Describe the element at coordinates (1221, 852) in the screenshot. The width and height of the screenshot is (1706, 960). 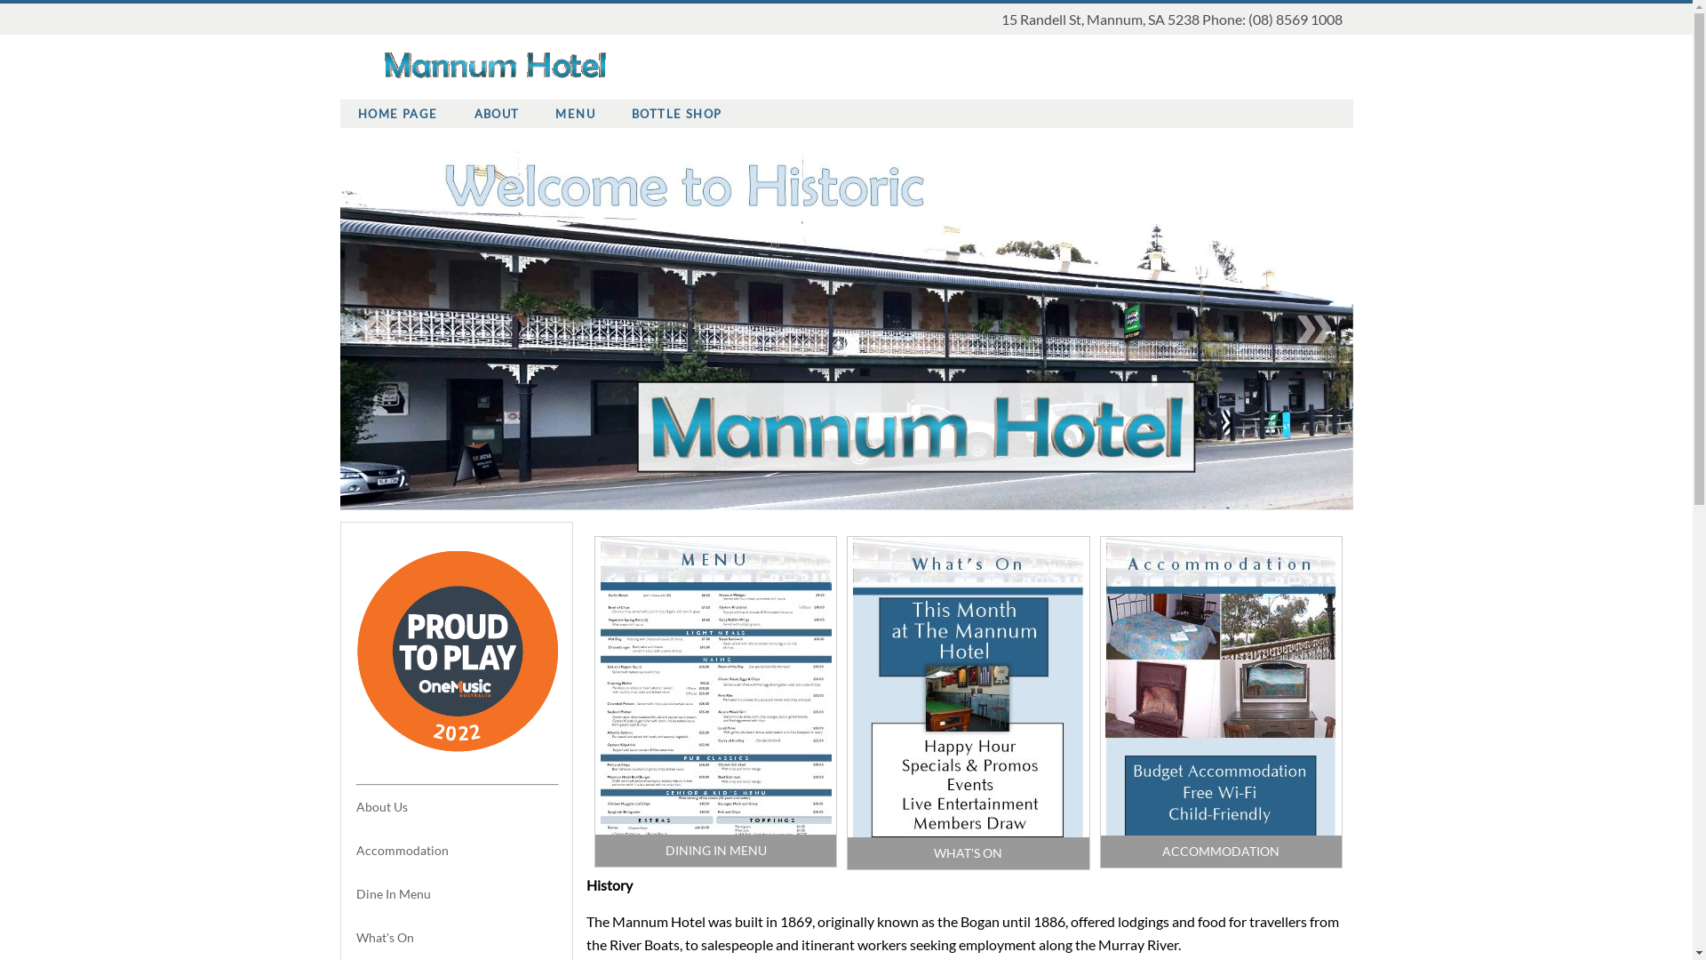
I see `ACCOMMODATION` at that location.